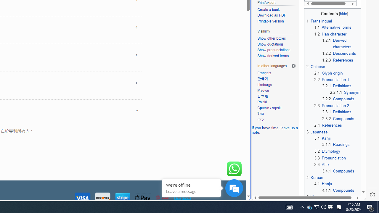  I want to click on 3.1Kanji3.1.1Readings, so click(338, 141).